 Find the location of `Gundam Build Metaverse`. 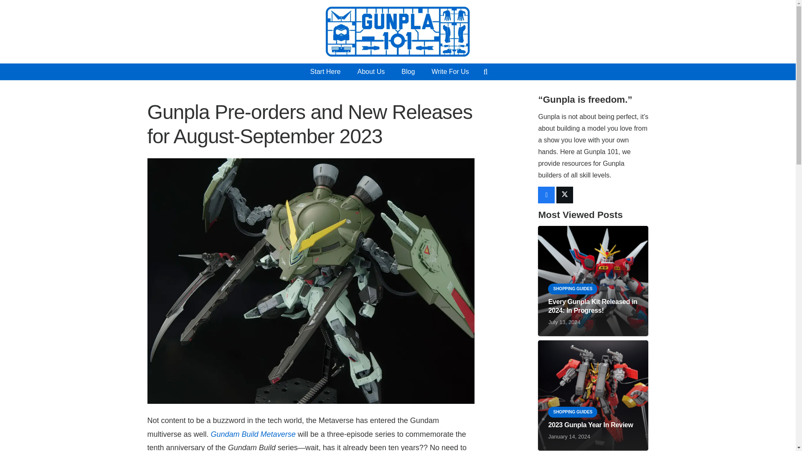

Gundam Build Metaverse is located at coordinates (253, 434).